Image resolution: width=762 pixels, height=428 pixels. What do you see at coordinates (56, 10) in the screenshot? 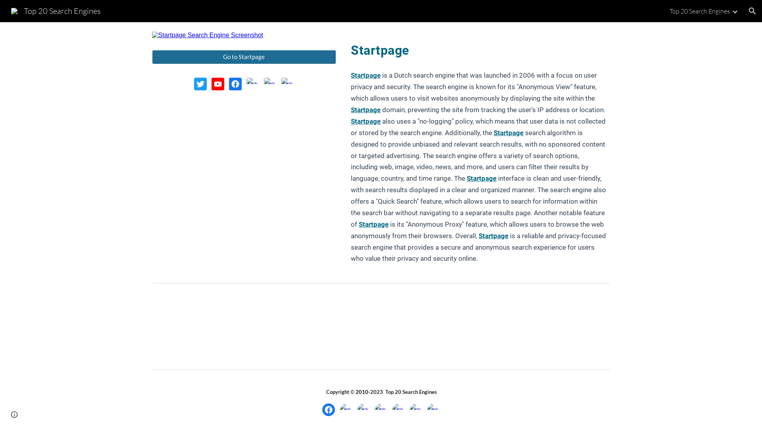
I see `Top 20 Search Engines` at bounding box center [56, 10].